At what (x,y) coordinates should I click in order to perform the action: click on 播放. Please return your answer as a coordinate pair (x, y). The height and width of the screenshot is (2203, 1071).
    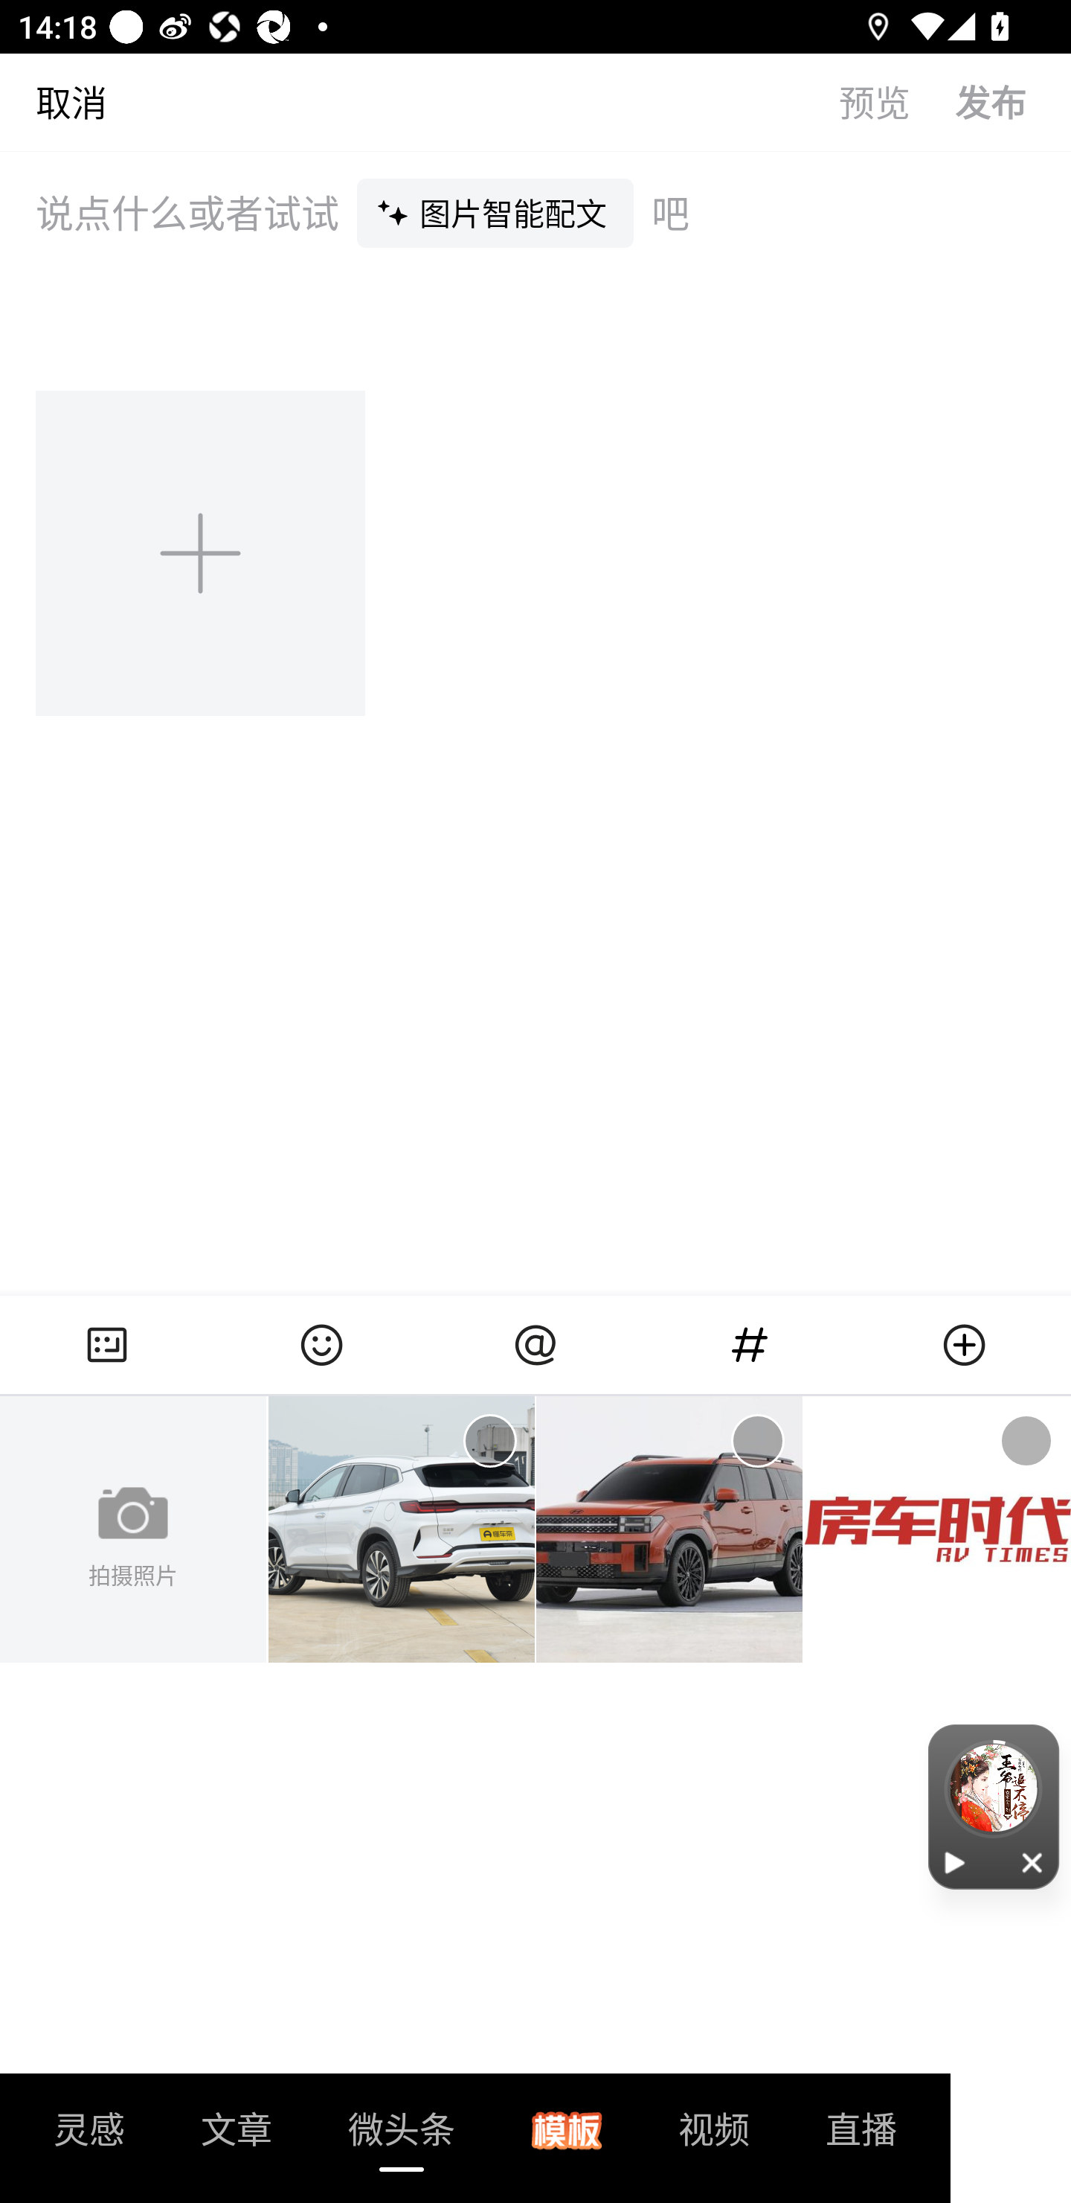
    Looking at the image, I should click on (955, 1862).